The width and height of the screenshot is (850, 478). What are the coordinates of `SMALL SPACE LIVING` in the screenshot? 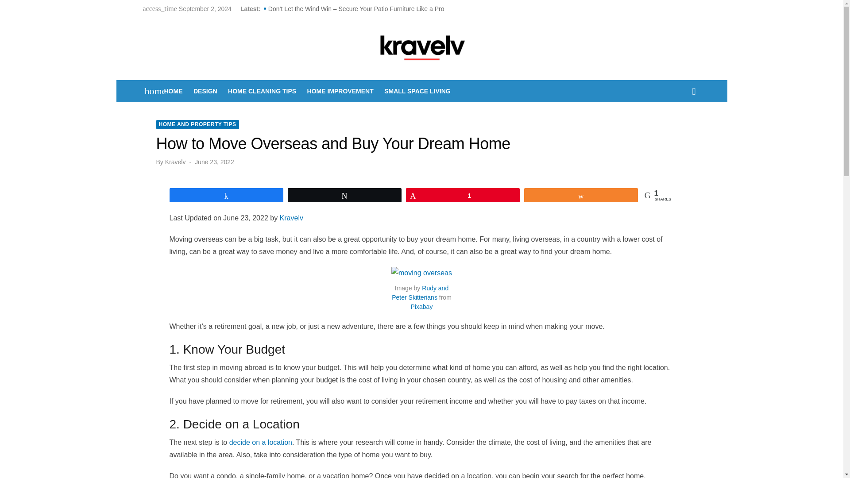 It's located at (417, 91).